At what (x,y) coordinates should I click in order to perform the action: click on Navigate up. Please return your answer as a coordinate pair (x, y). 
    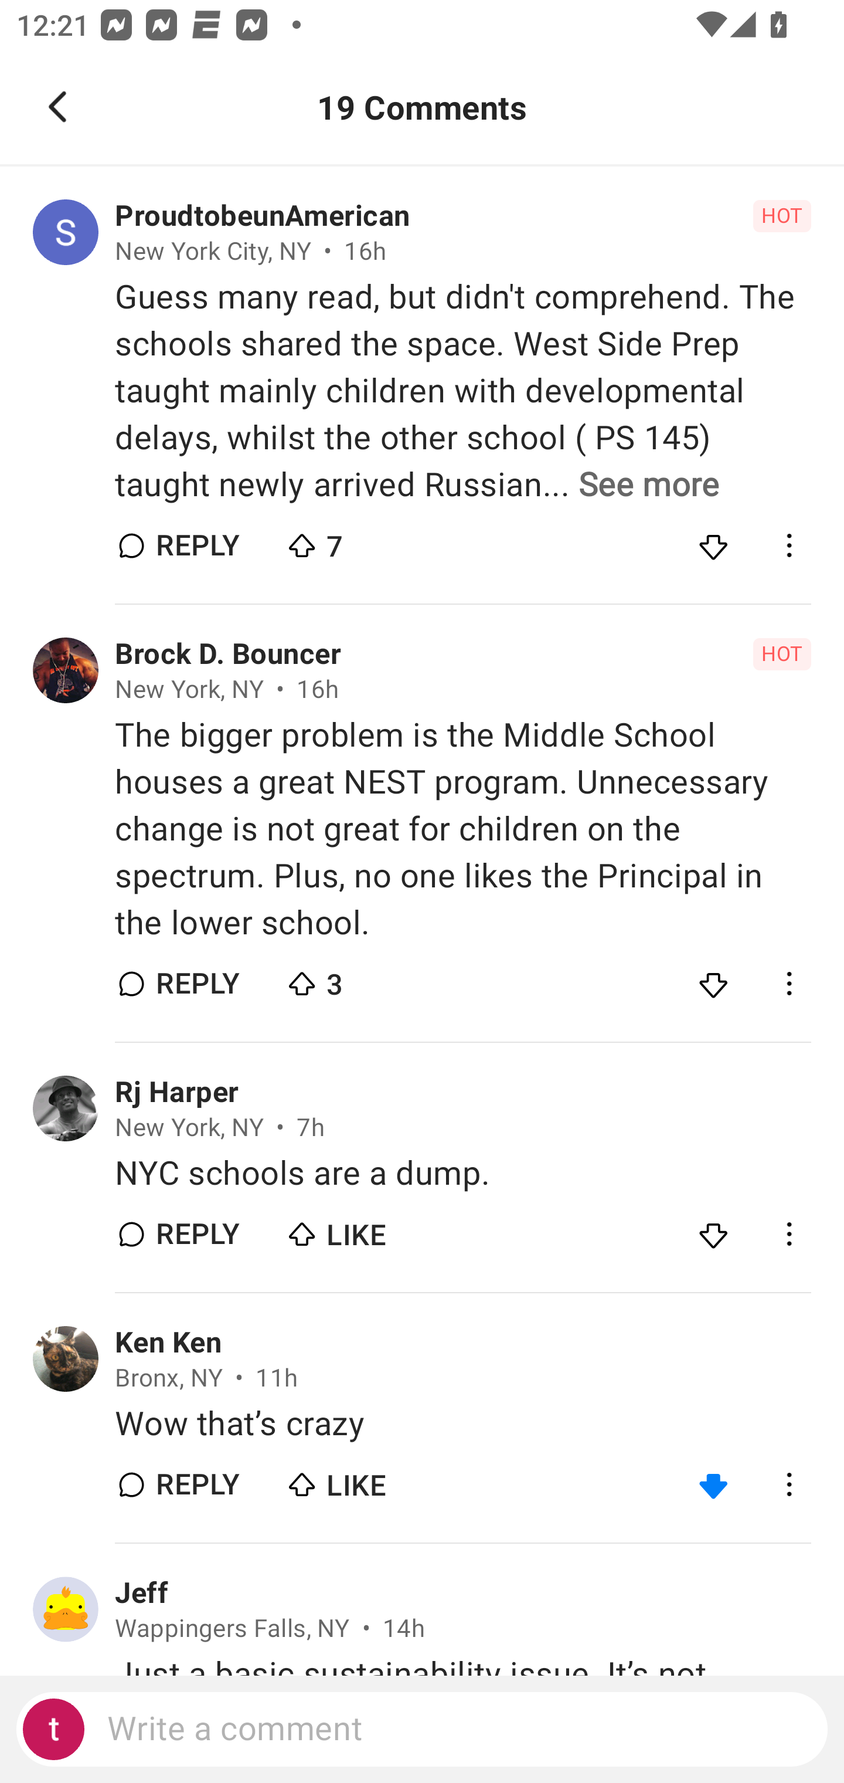
    Looking at the image, I should click on (57, 107).